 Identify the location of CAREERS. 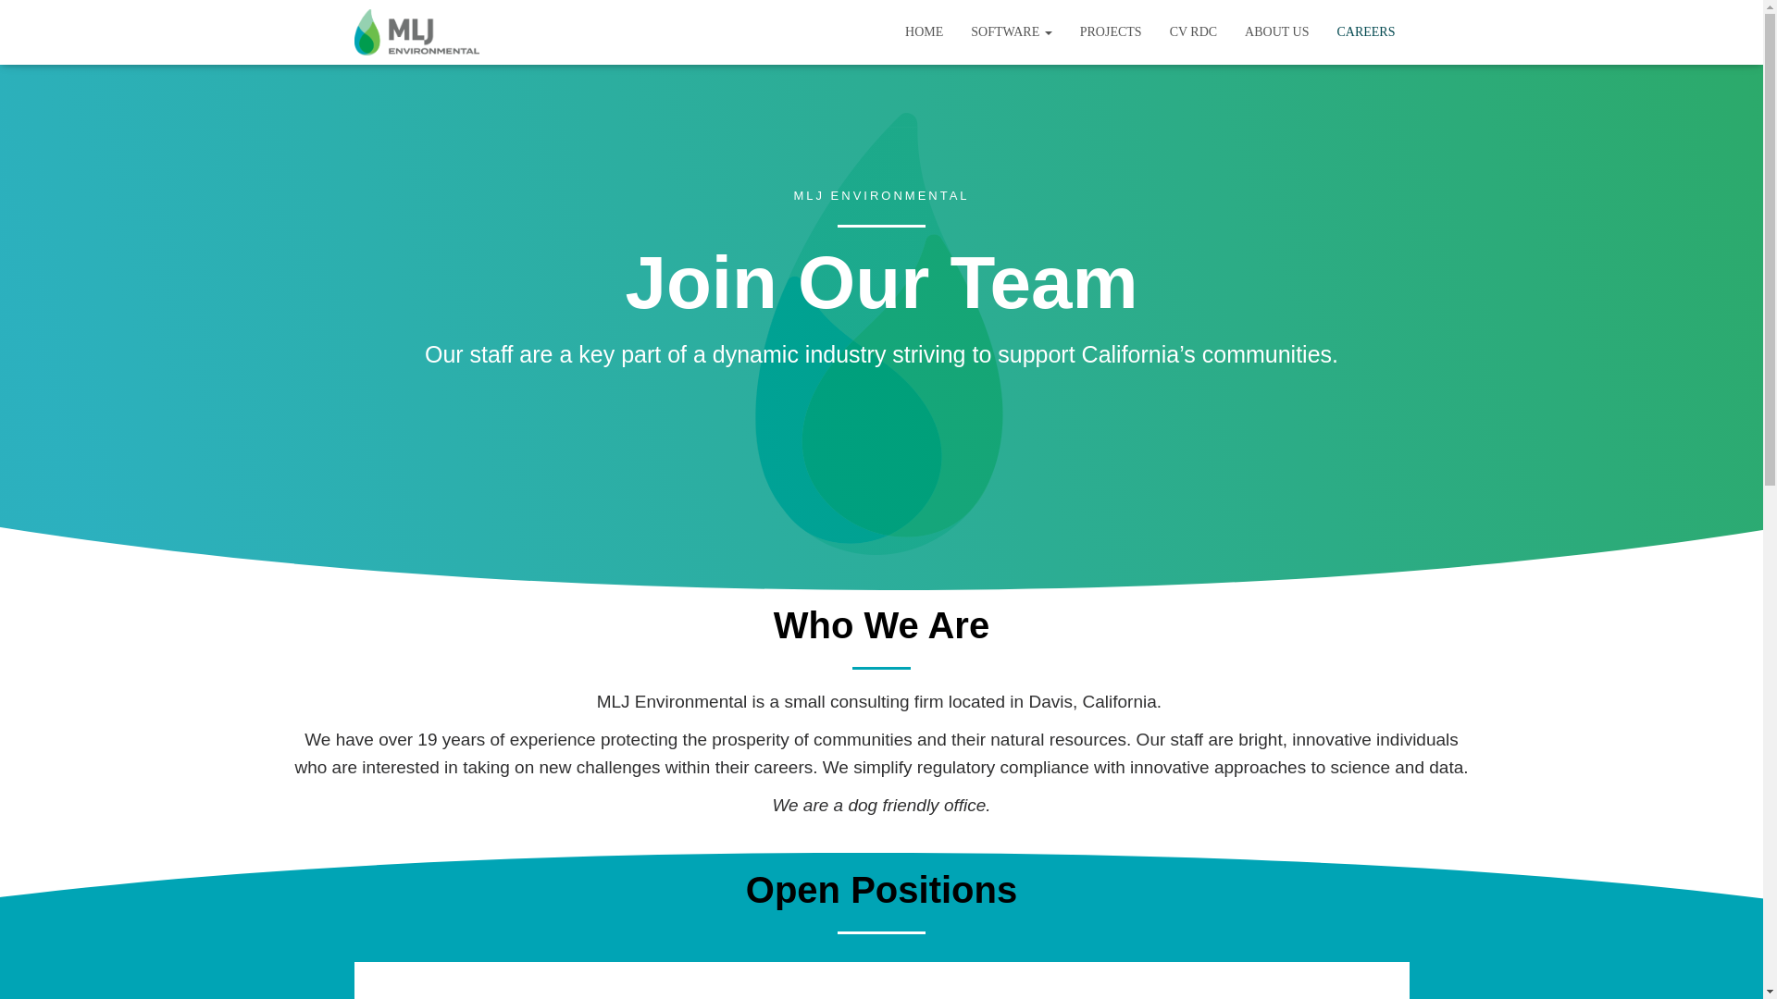
(1365, 31).